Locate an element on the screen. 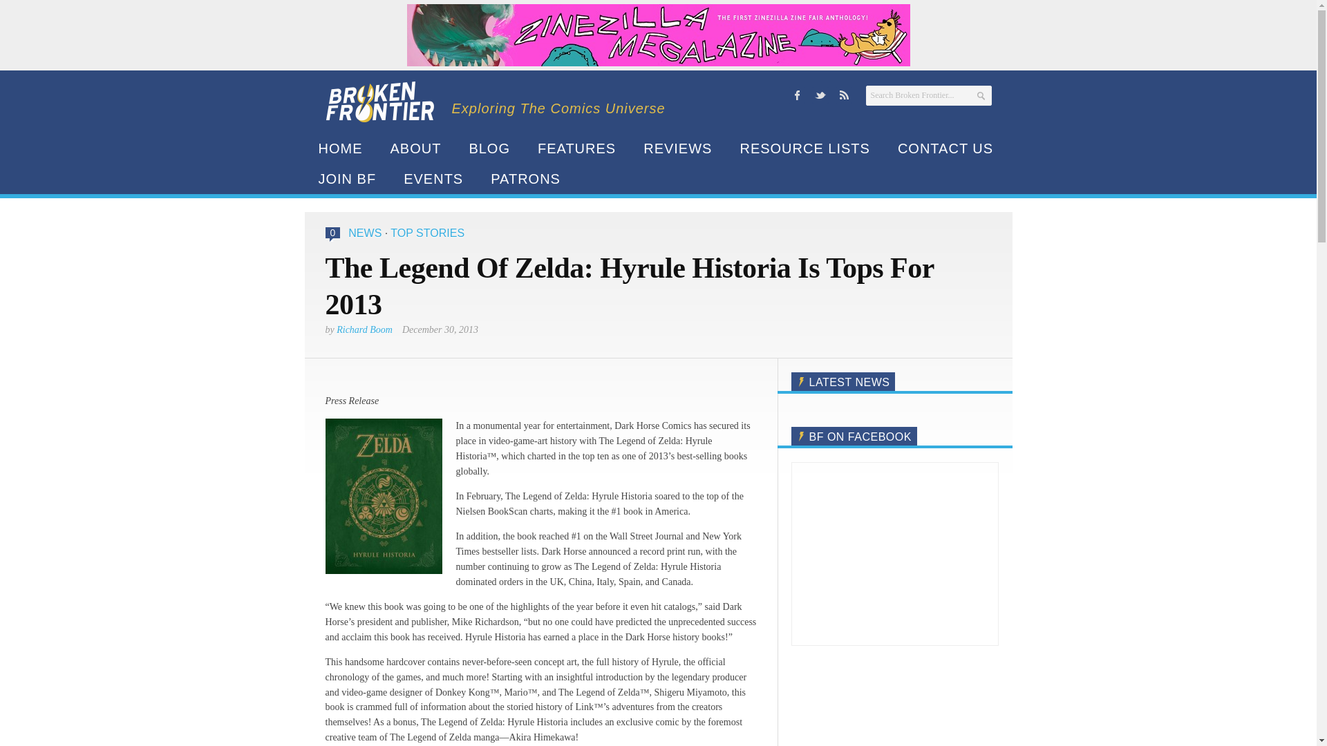 Image resolution: width=1327 pixels, height=746 pixels. JOIN BF is located at coordinates (347, 178).